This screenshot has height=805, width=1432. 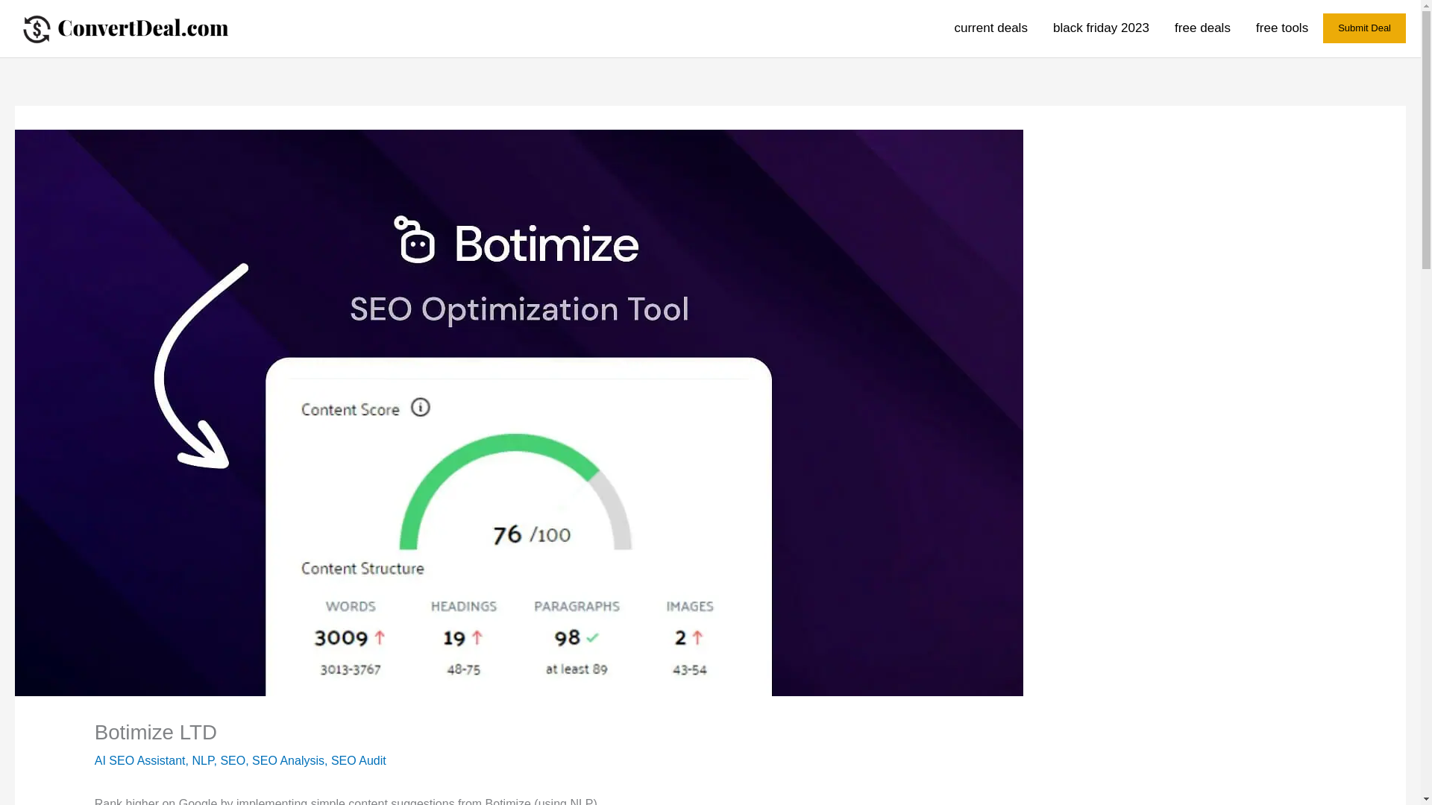 I want to click on free tools, so click(x=1275, y=28).